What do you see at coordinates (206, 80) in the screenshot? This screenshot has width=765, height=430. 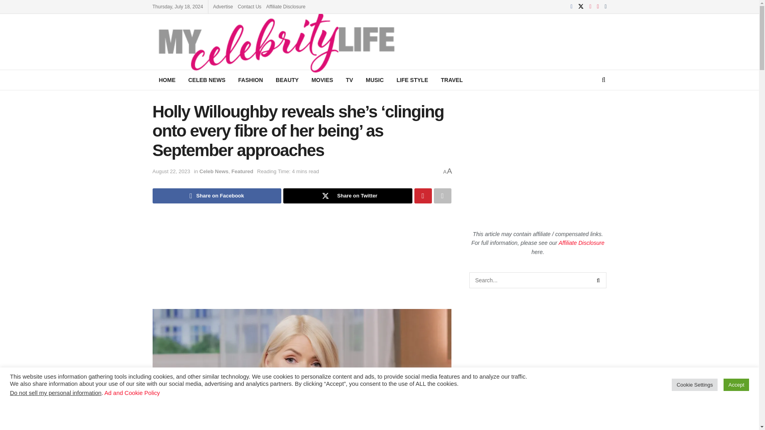 I see `CELEB NEWS` at bounding box center [206, 80].